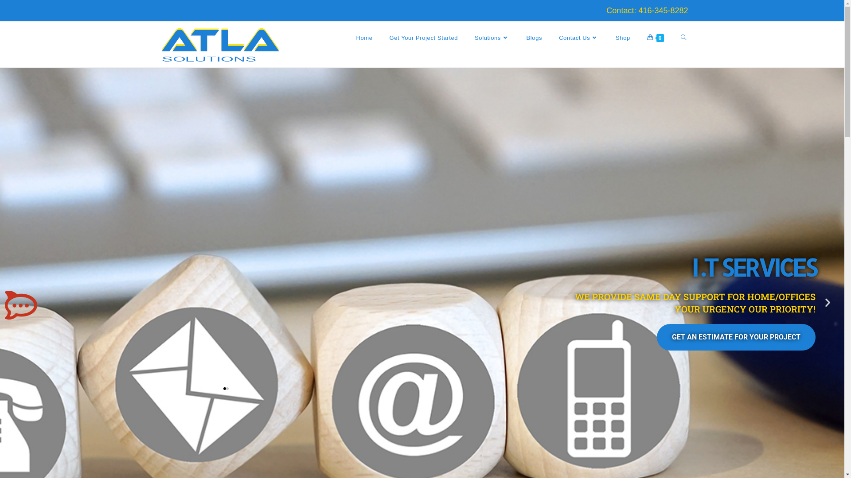 This screenshot has width=851, height=478. What do you see at coordinates (579, 38) in the screenshot?
I see `Contact Us` at bounding box center [579, 38].